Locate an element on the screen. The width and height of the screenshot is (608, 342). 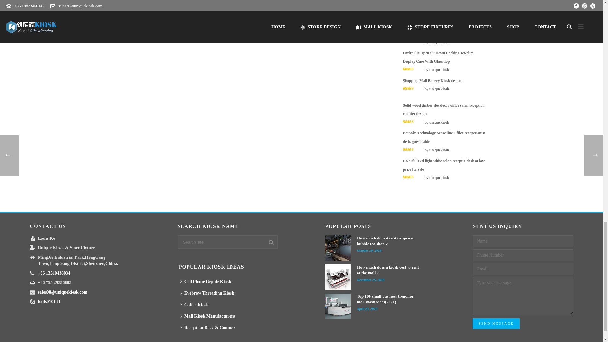
Rated 5 out of 5 is located at coordinates (413, 41).